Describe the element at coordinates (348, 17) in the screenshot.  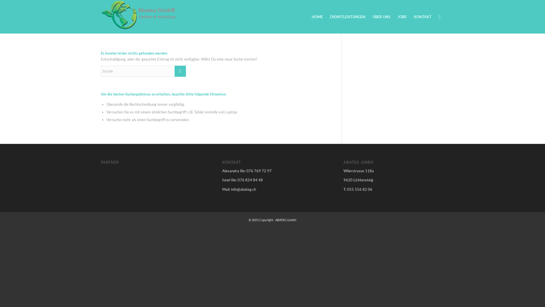
I see `DIENSTLEISTUNGEN` at that location.